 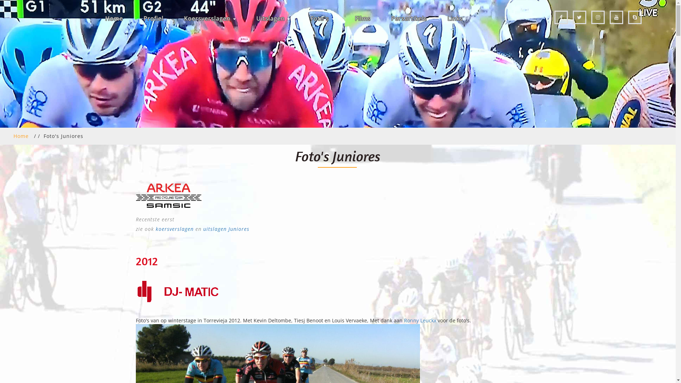 What do you see at coordinates (175, 229) in the screenshot?
I see `koersverslagen` at bounding box center [175, 229].